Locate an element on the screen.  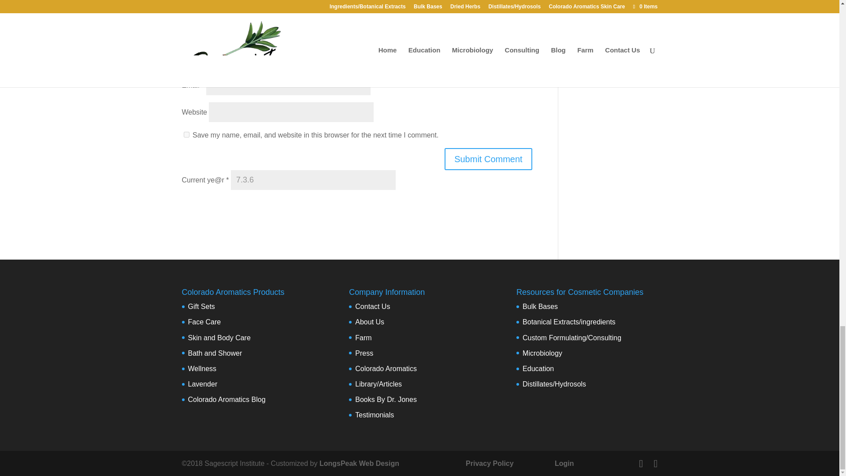
yes is located at coordinates (186, 135).